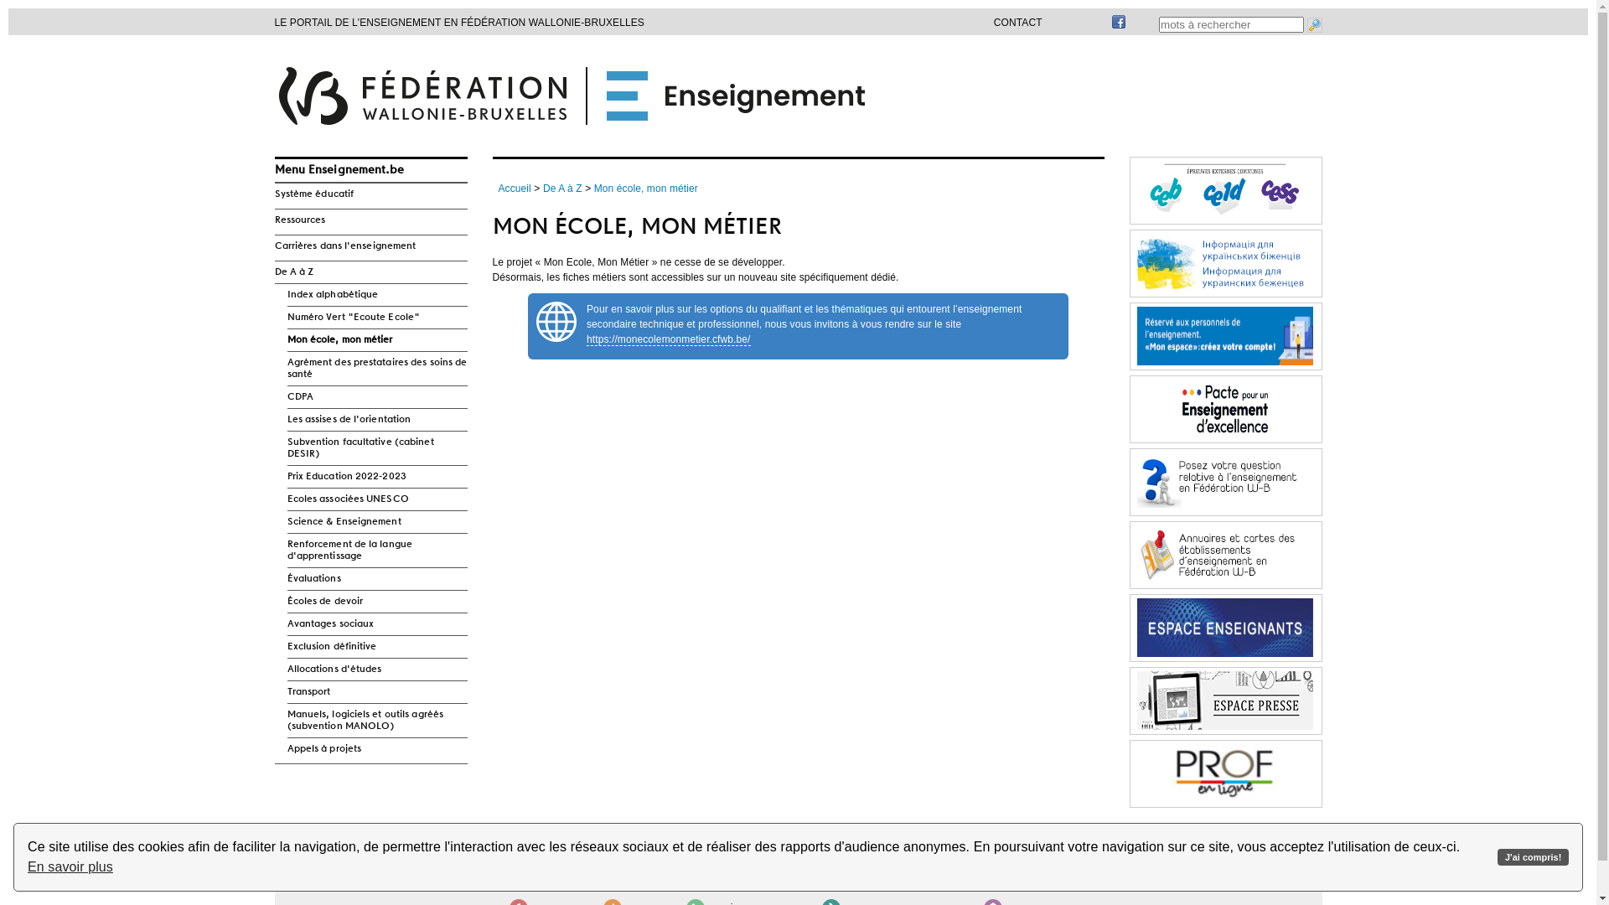  What do you see at coordinates (659, 871) in the screenshot?
I see `A propos de la FW-B` at bounding box center [659, 871].